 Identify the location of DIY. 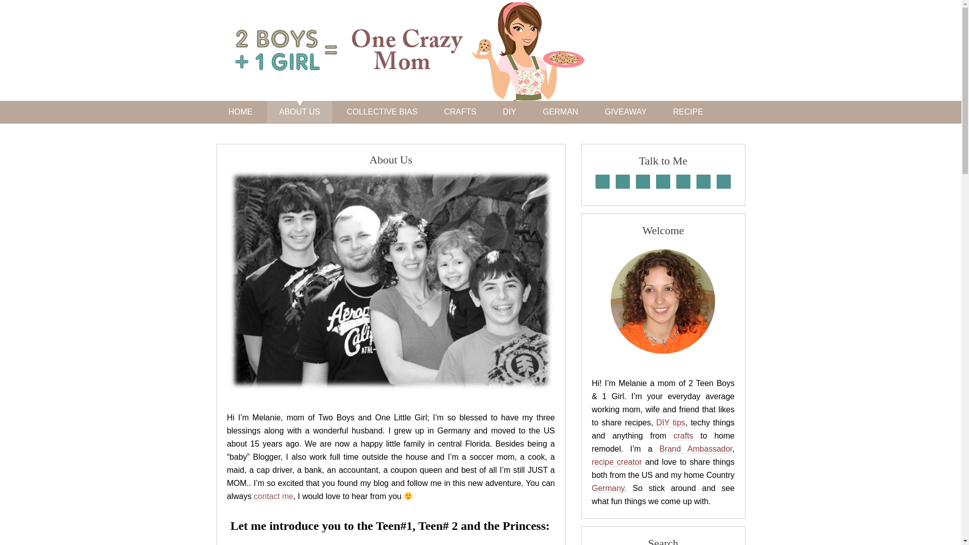
(509, 112).